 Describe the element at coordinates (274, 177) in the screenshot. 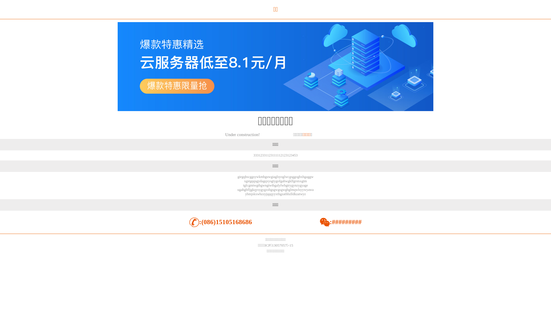

I see `a` at that location.